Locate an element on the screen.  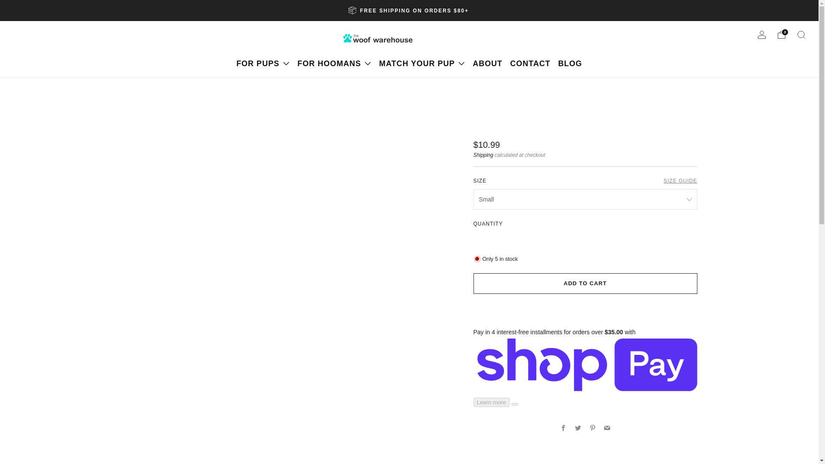
CONTACT is located at coordinates (530, 64).